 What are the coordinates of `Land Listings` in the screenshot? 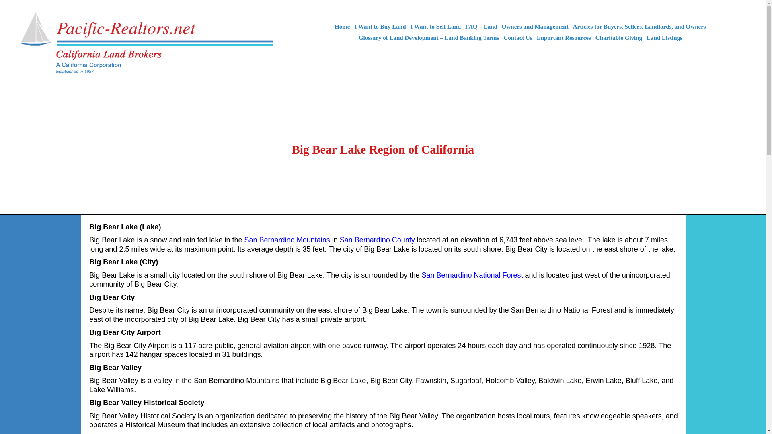 It's located at (664, 38).